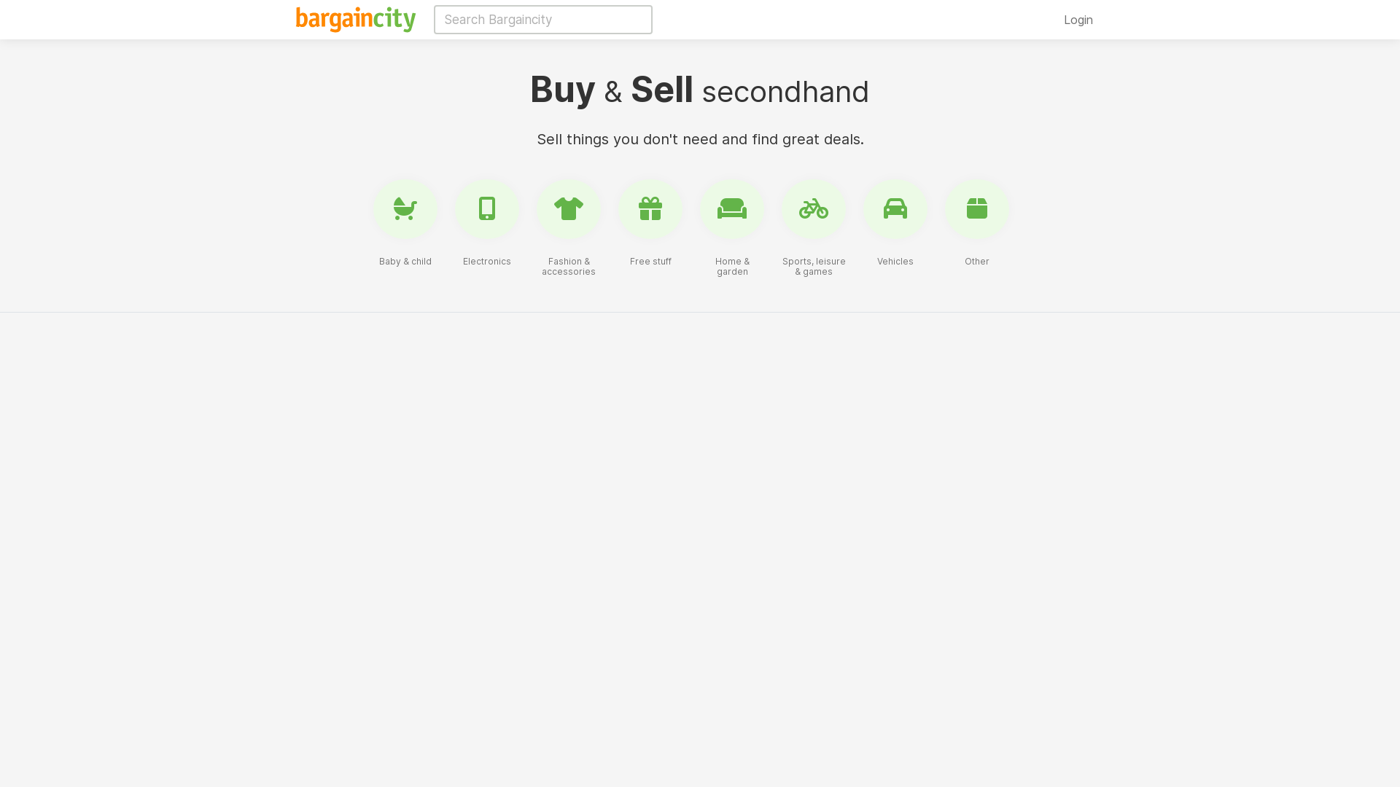  I want to click on Login, so click(1078, 20).